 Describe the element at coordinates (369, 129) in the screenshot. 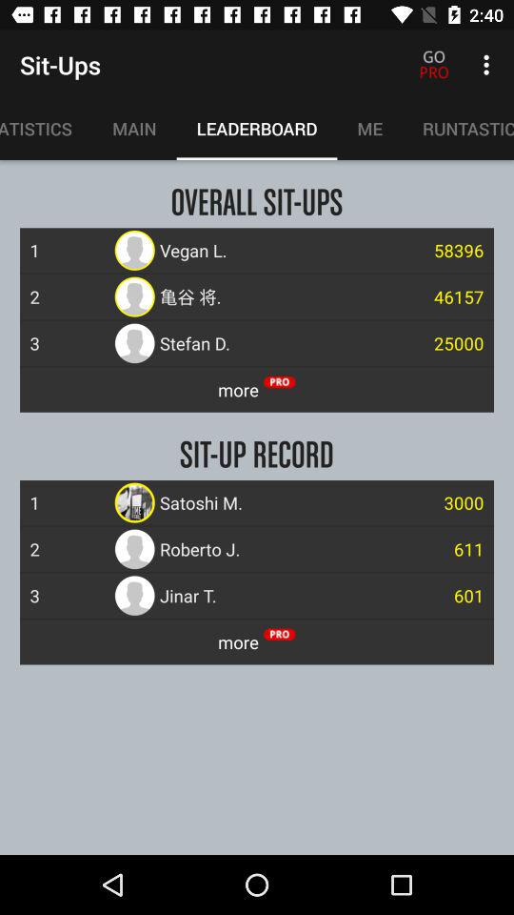

I see `select the icon next to the runtastic apps icon` at that location.